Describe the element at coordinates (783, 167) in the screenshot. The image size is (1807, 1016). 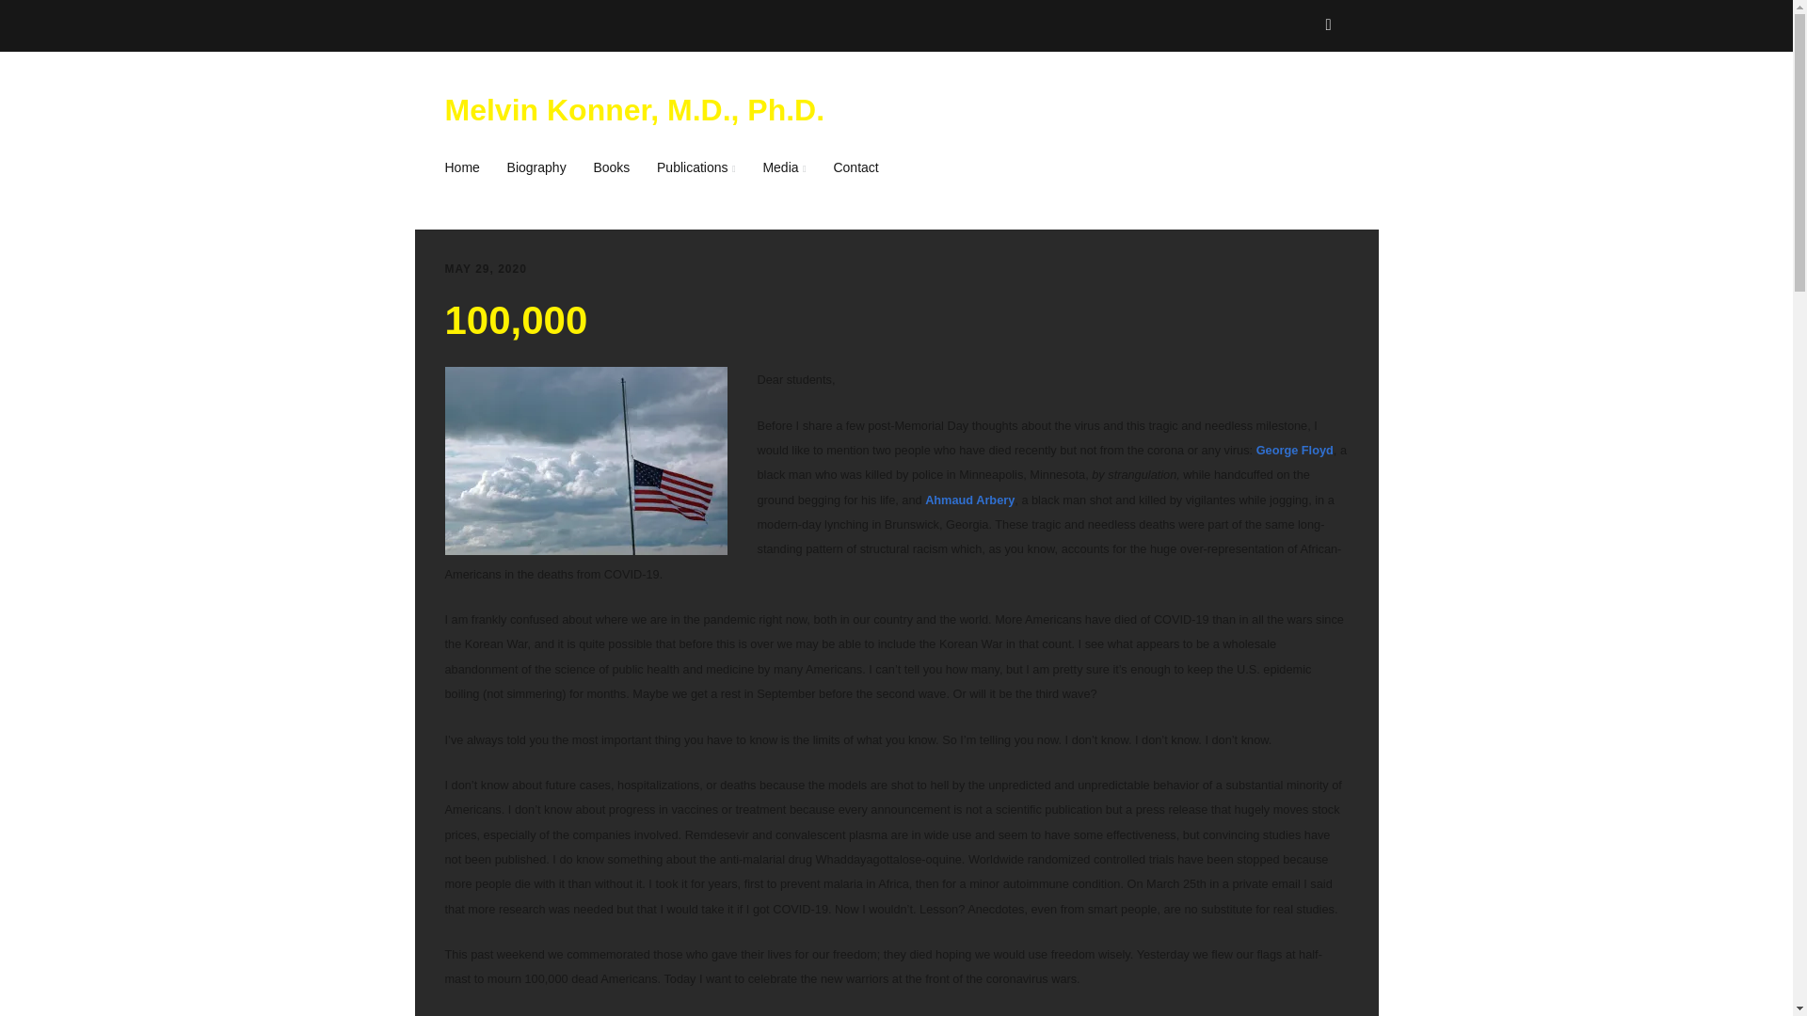
I see `Media` at that location.